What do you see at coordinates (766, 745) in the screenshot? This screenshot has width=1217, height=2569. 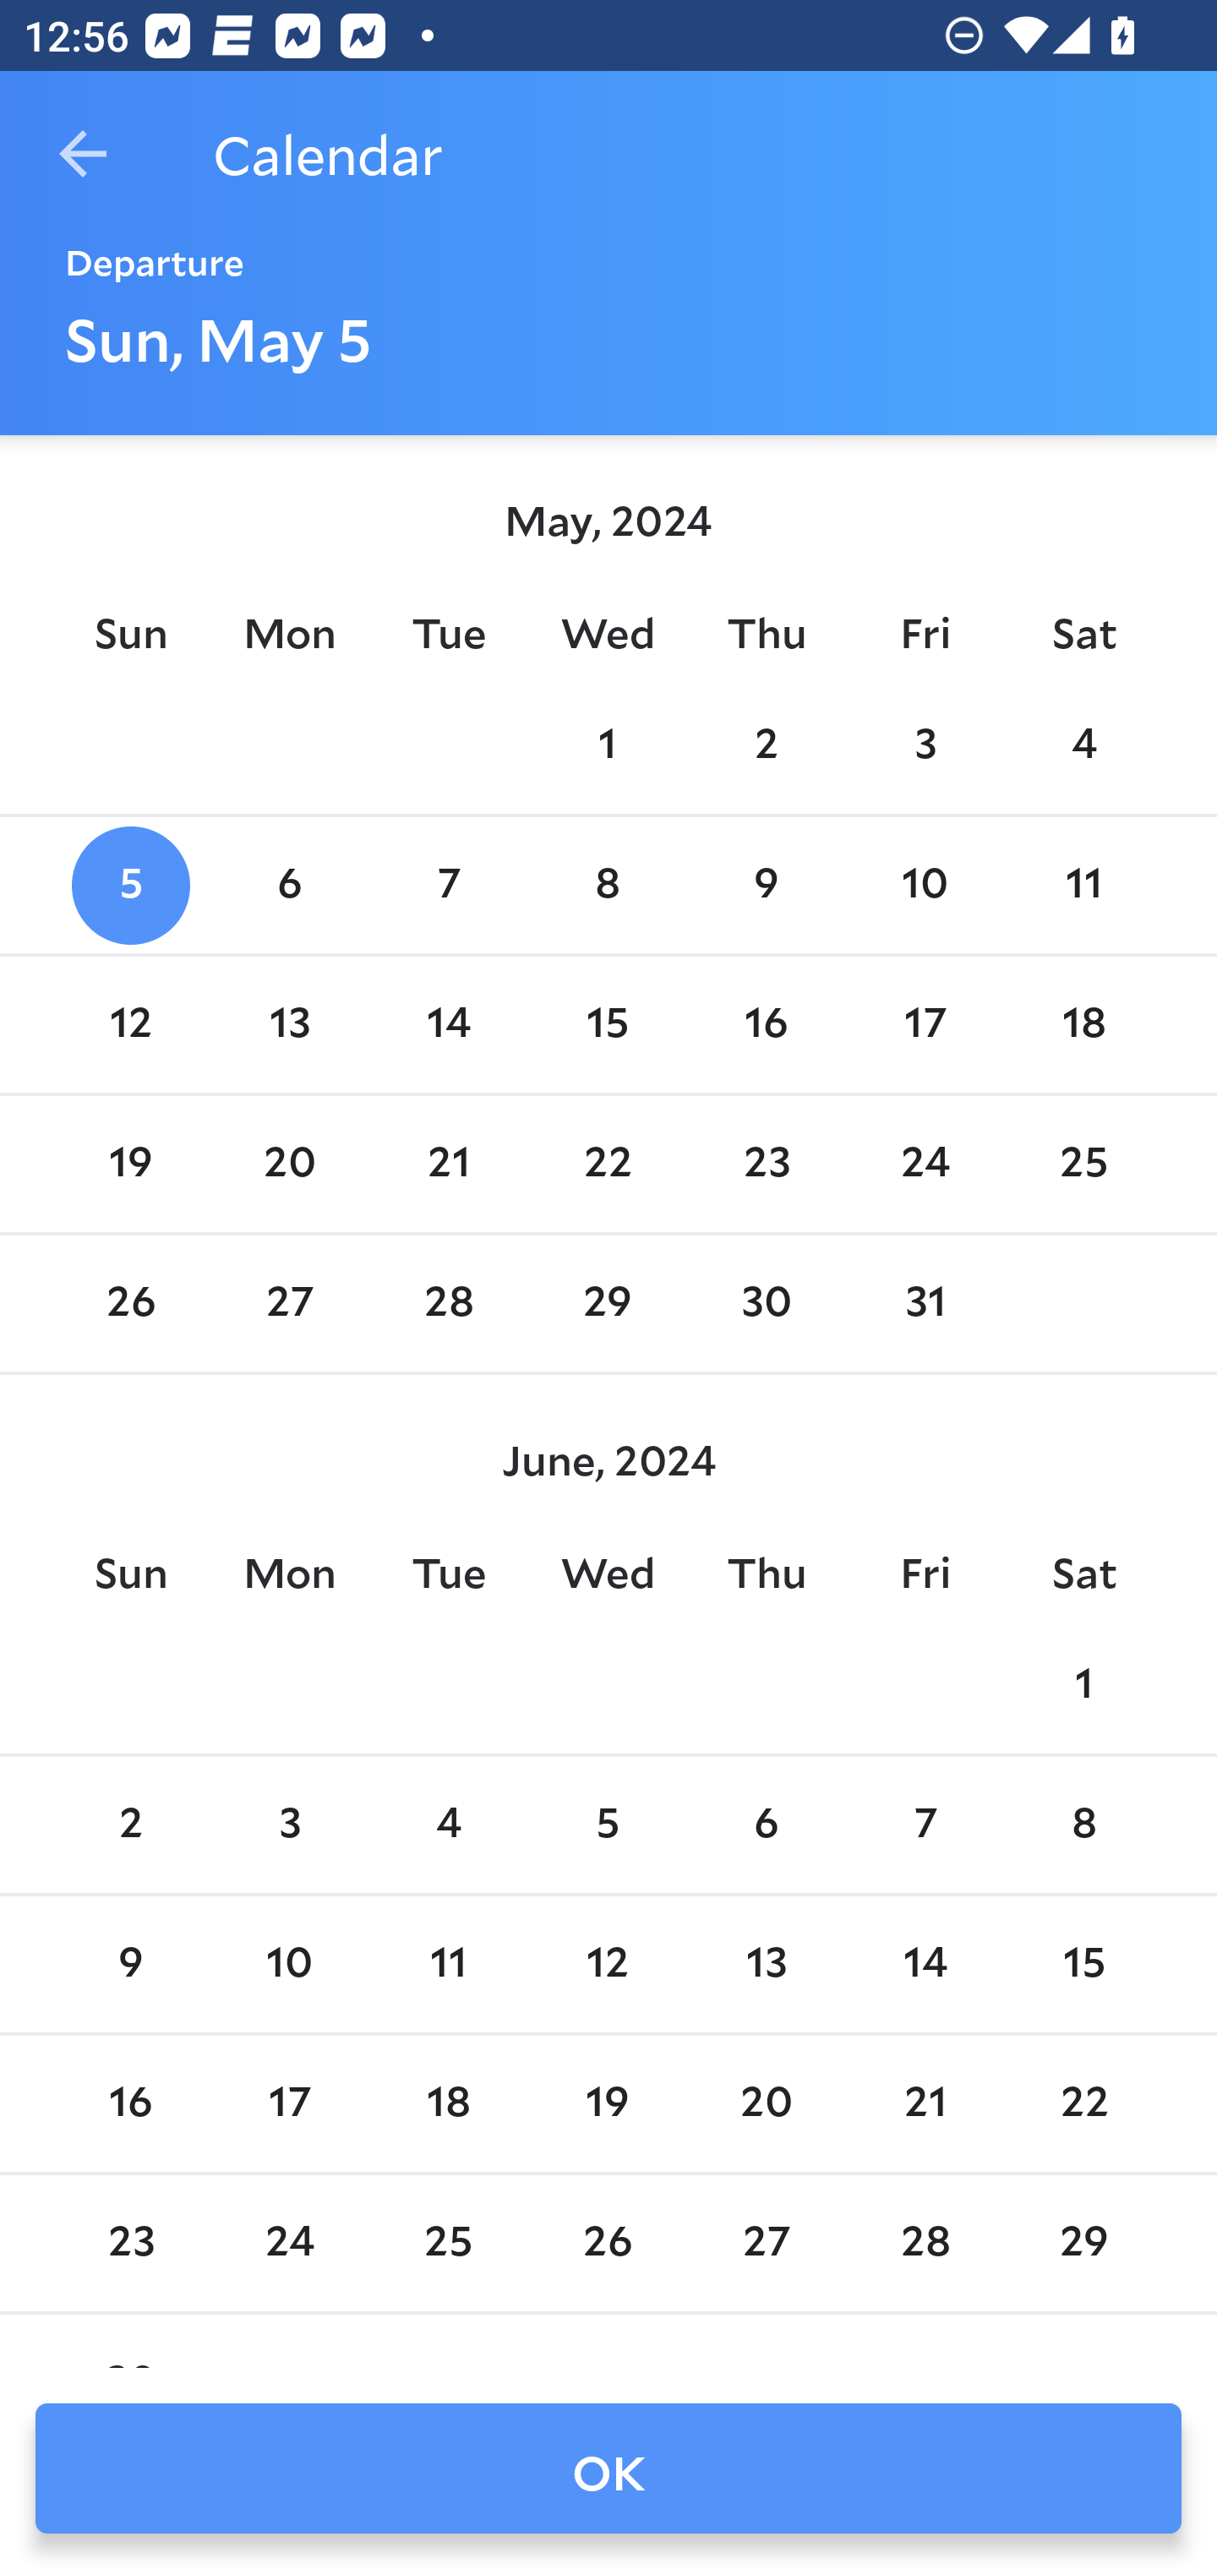 I see `2` at bounding box center [766, 745].